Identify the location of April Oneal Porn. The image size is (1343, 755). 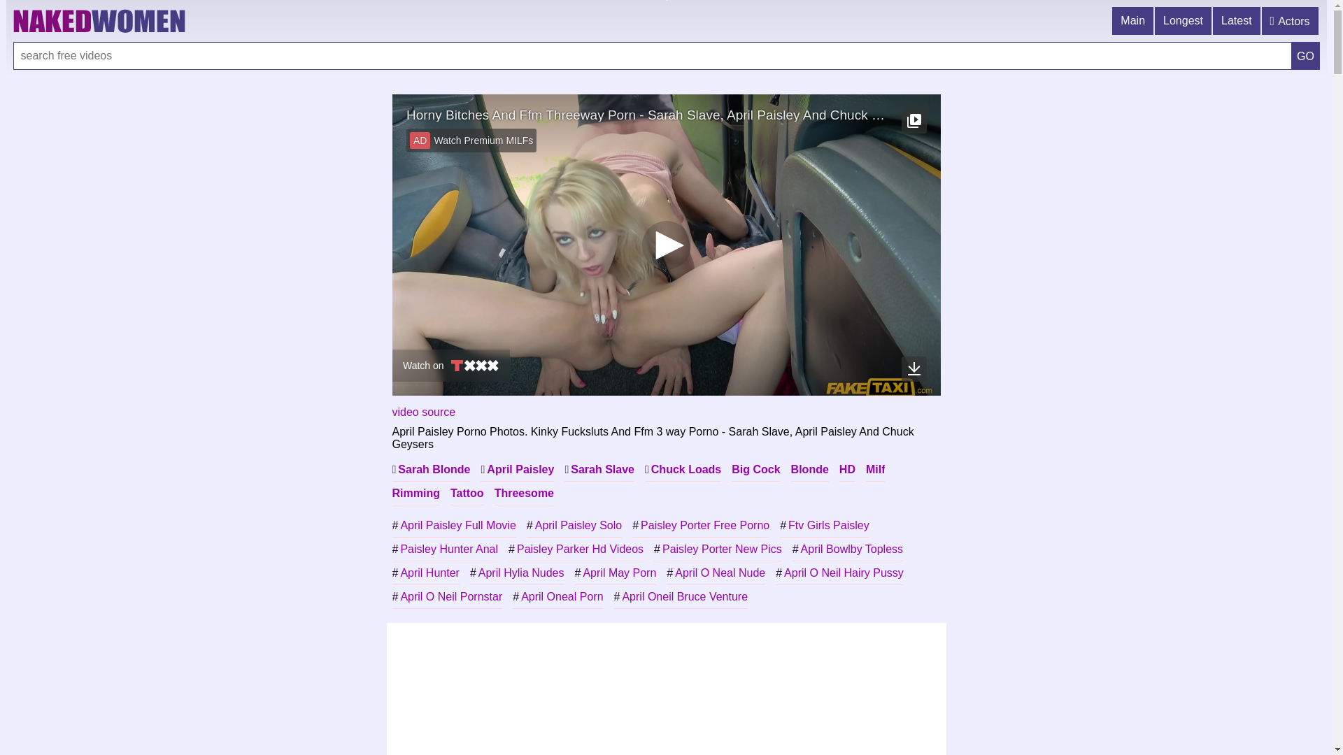
(558, 597).